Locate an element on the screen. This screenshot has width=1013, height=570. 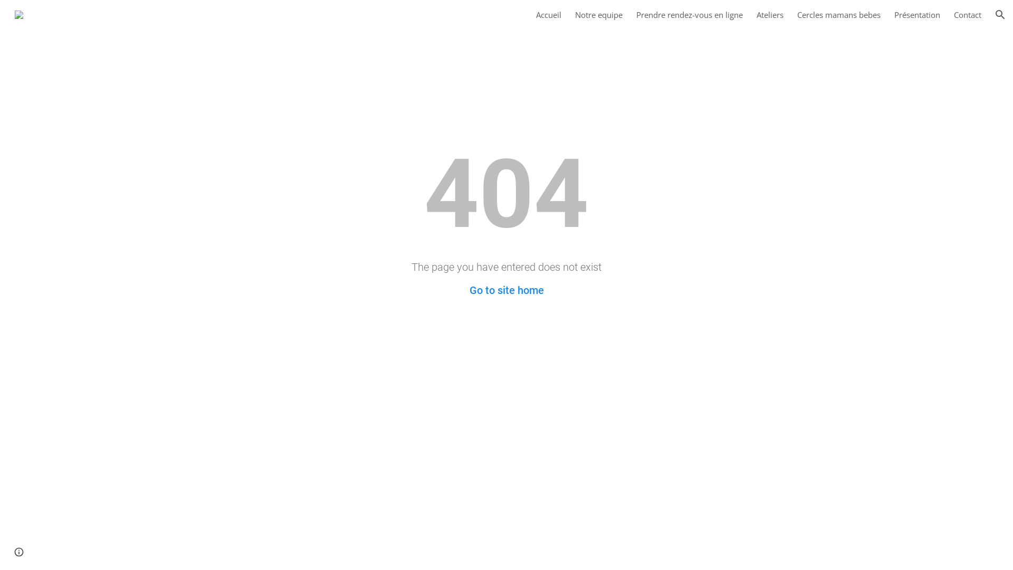
Ateliers is located at coordinates (770, 15).